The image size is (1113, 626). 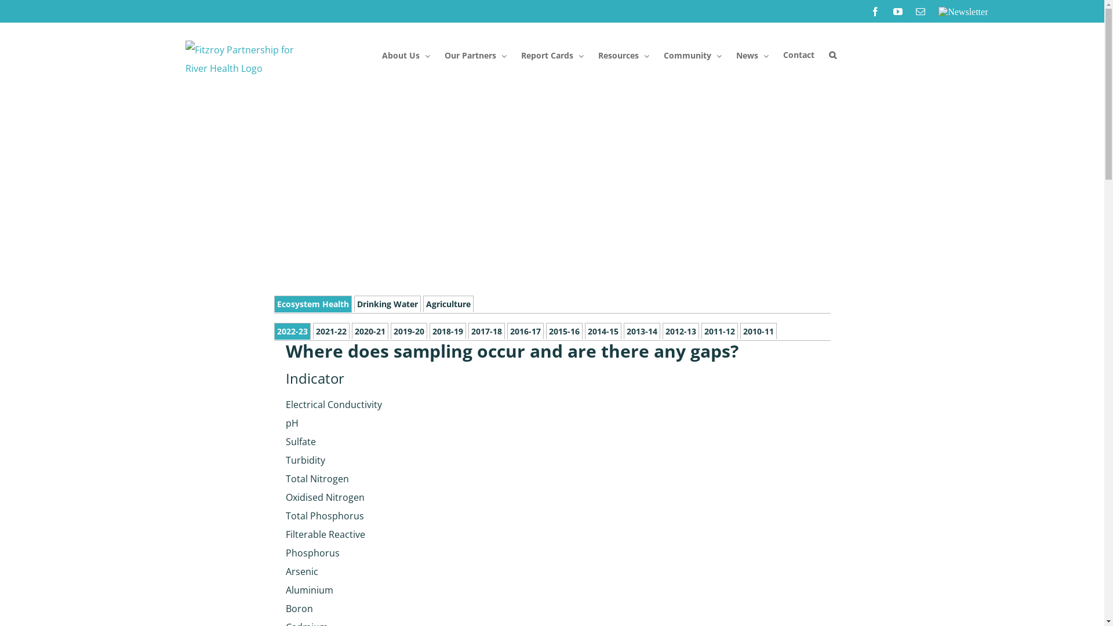 What do you see at coordinates (449, 304) in the screenshot?
I see `Agriculture` at bounding box center [449, 304].